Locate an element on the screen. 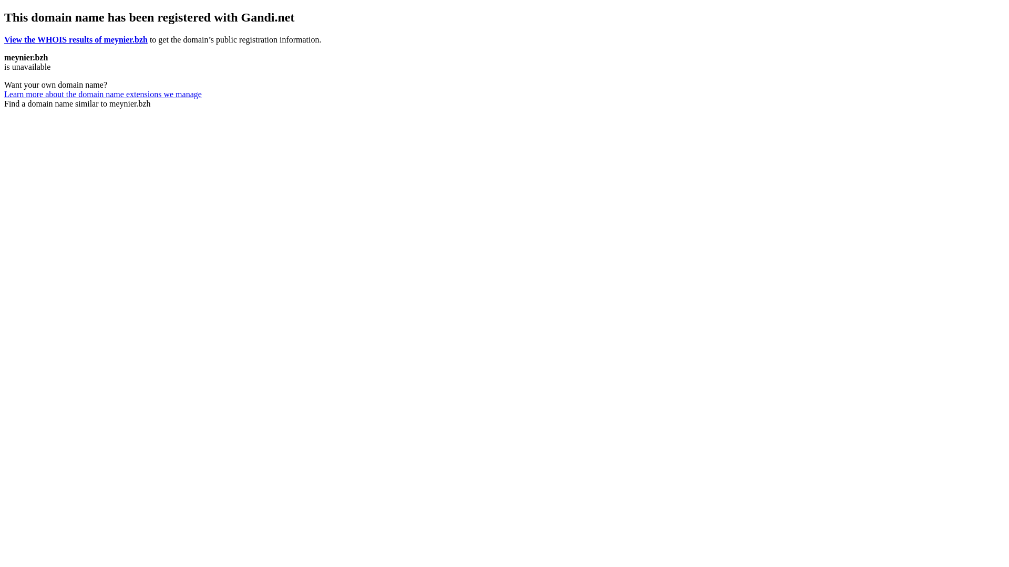  Find a domain name similar to meynier.bzh is located at coordinates (78, 104).